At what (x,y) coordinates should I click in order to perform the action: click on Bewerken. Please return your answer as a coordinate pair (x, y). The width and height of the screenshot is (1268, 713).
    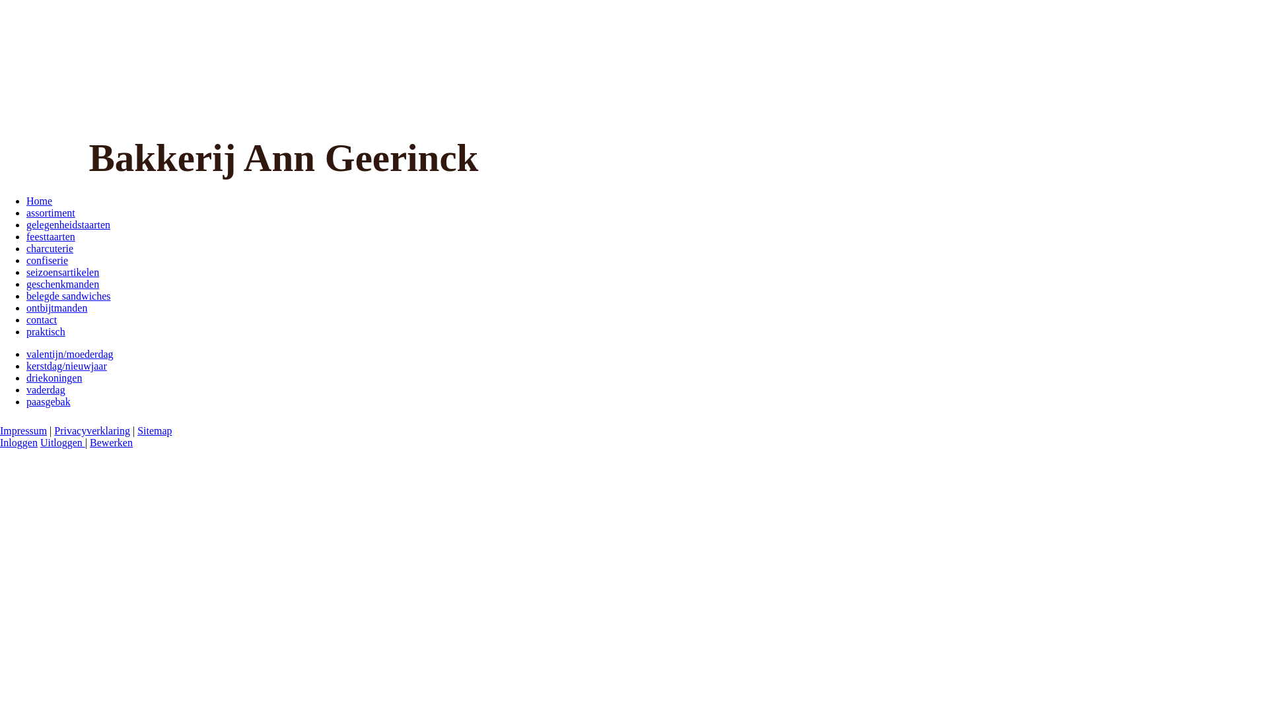
    Looking at the image, I should click on (111, 442).